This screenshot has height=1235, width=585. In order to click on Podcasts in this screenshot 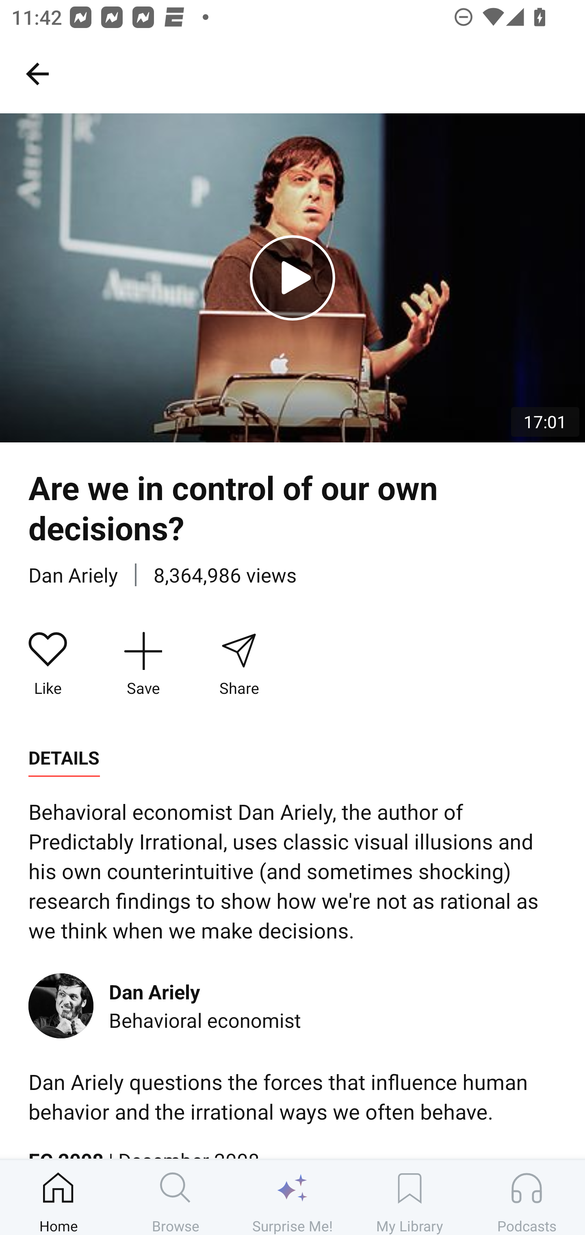, I will do `click(526, 1197)`.